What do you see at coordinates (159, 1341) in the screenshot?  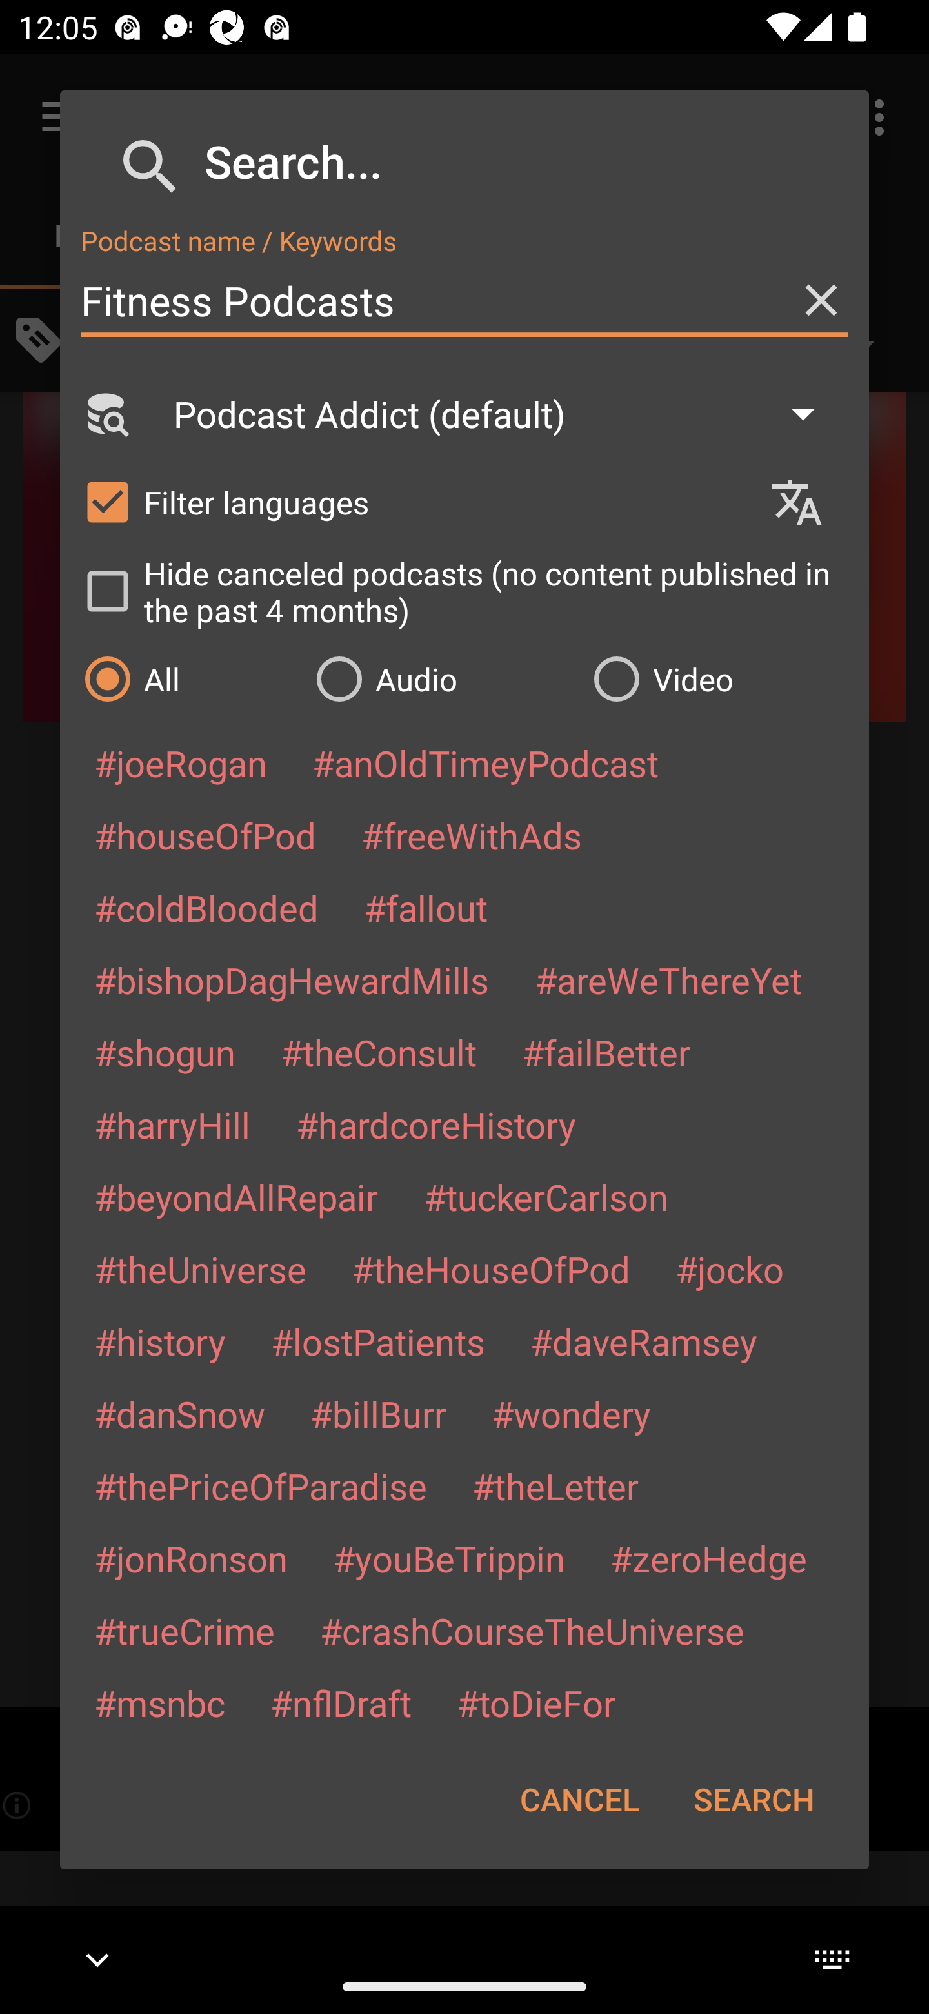 I see `#history` at bounding box center [159, 1341].